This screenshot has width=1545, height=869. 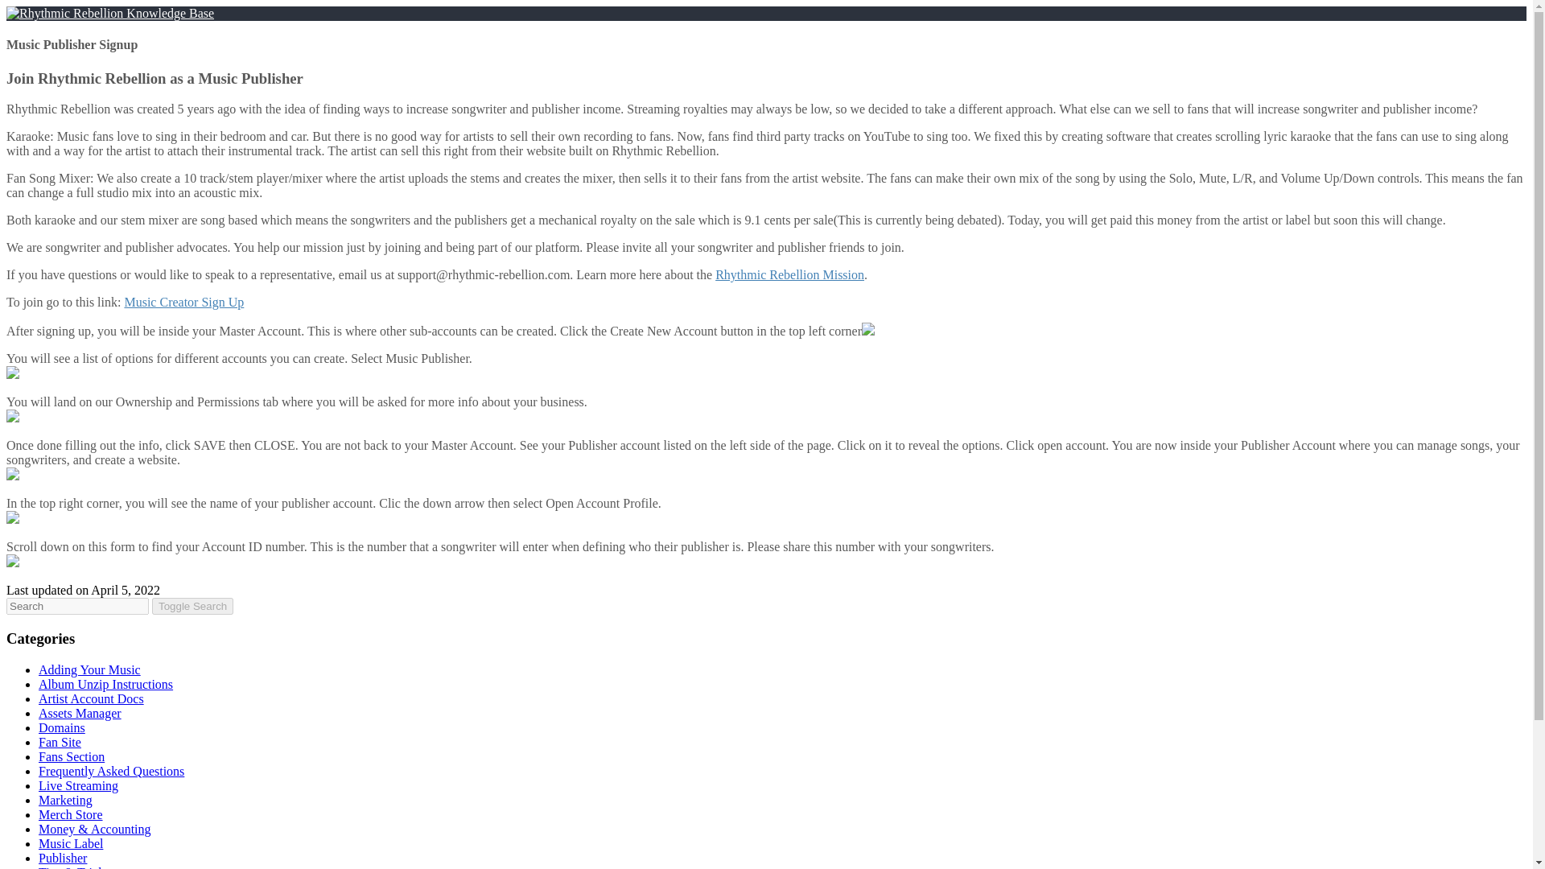 I want to click on Live Streaming, so click(x=79, y=785).